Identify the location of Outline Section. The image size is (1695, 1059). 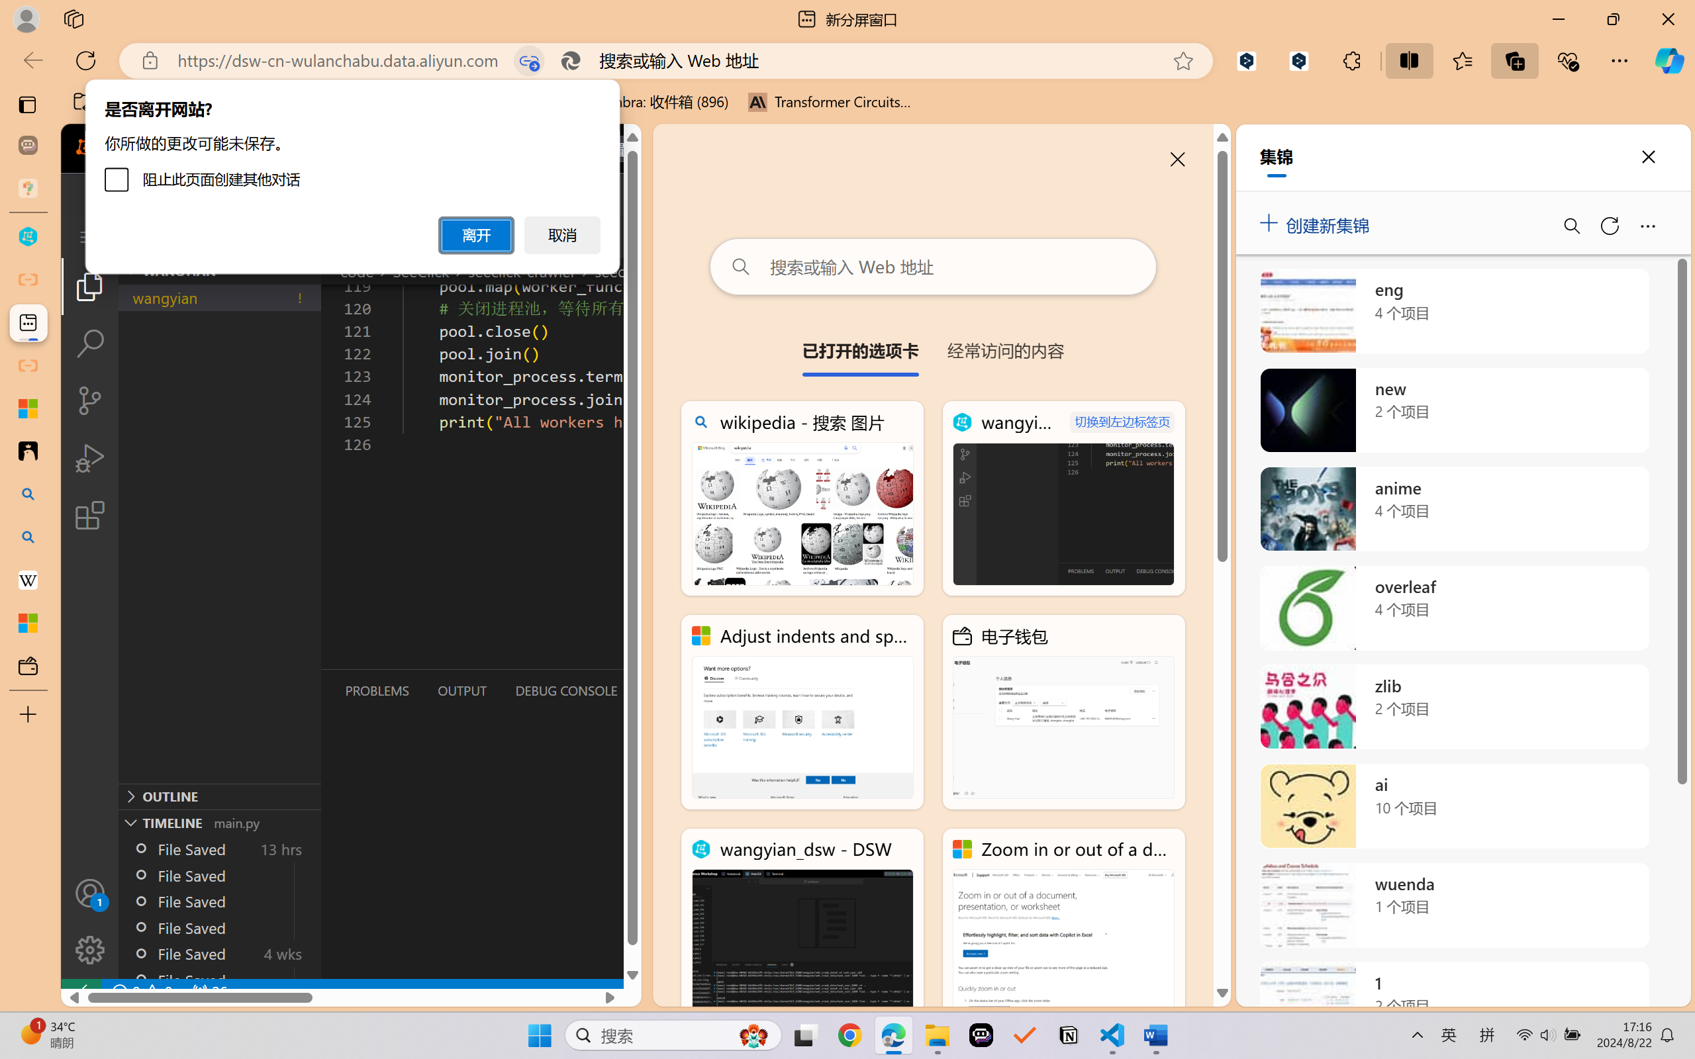
(219, 796).